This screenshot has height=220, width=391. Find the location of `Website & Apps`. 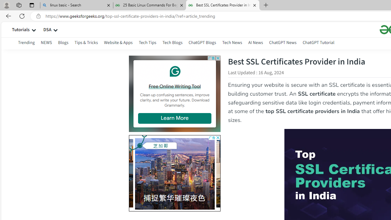

Website & Apps is located at coordinates (119, 43).